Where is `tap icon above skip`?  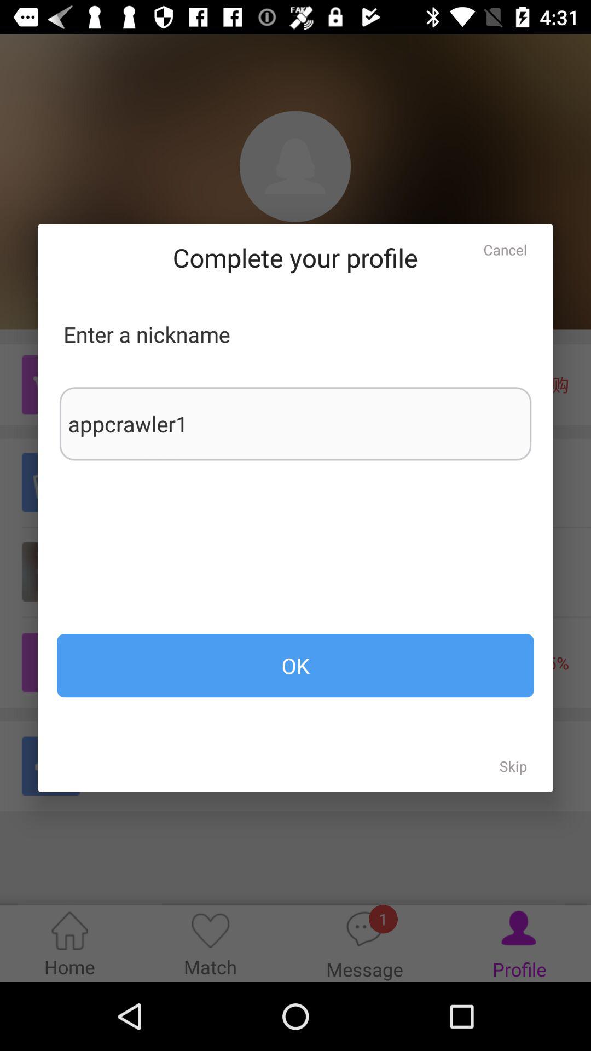 tap icon above skip is located at coordinates (296, 666).